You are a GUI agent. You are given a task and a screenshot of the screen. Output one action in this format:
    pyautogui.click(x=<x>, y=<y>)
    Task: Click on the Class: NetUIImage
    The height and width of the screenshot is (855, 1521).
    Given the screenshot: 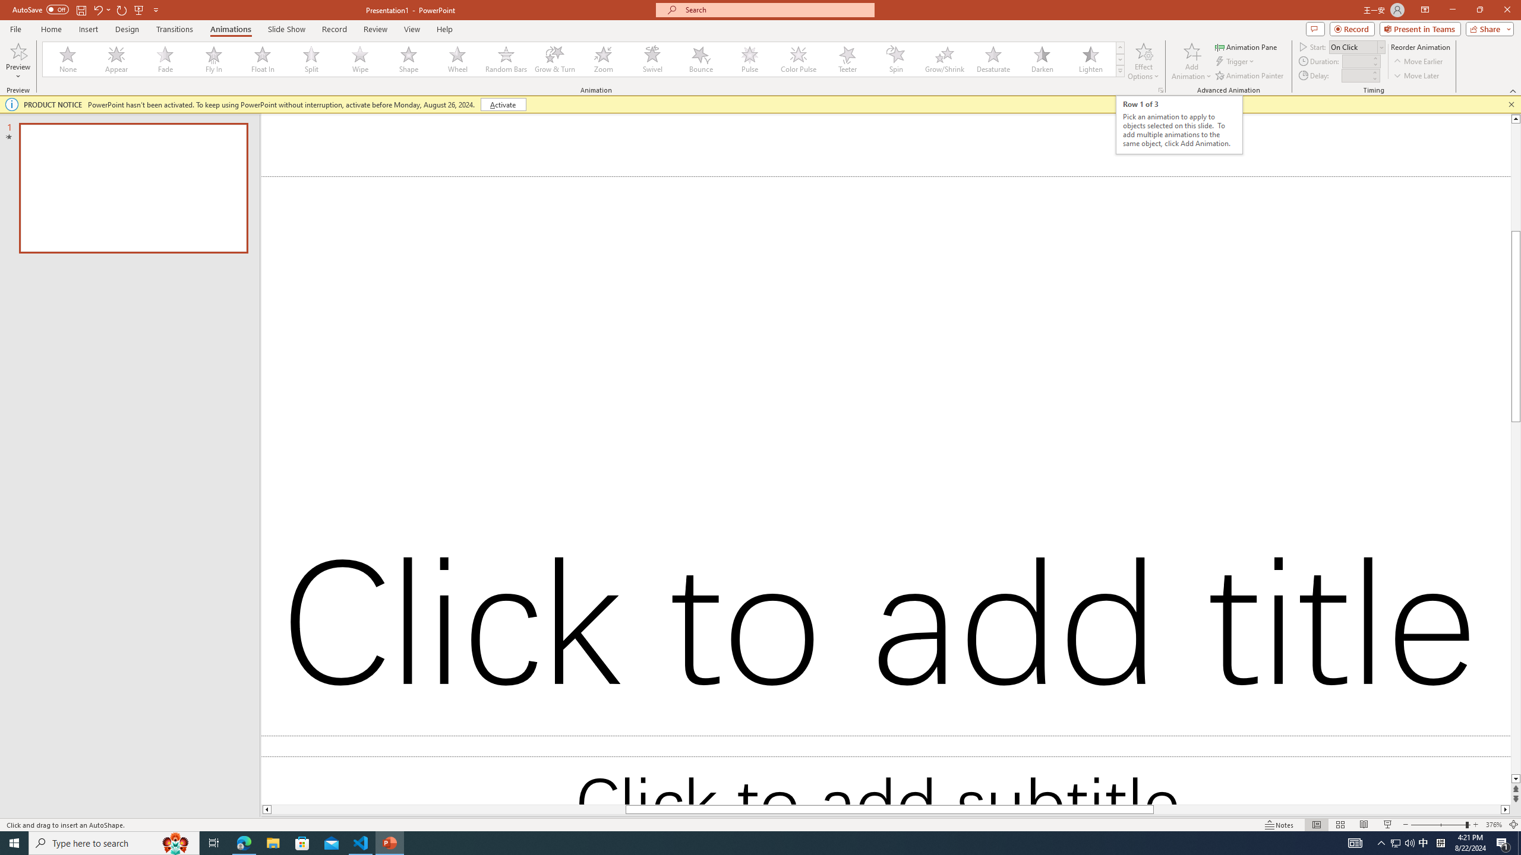 What is the action you would take?
    pyautogui.click(x=1120, y=71)
    